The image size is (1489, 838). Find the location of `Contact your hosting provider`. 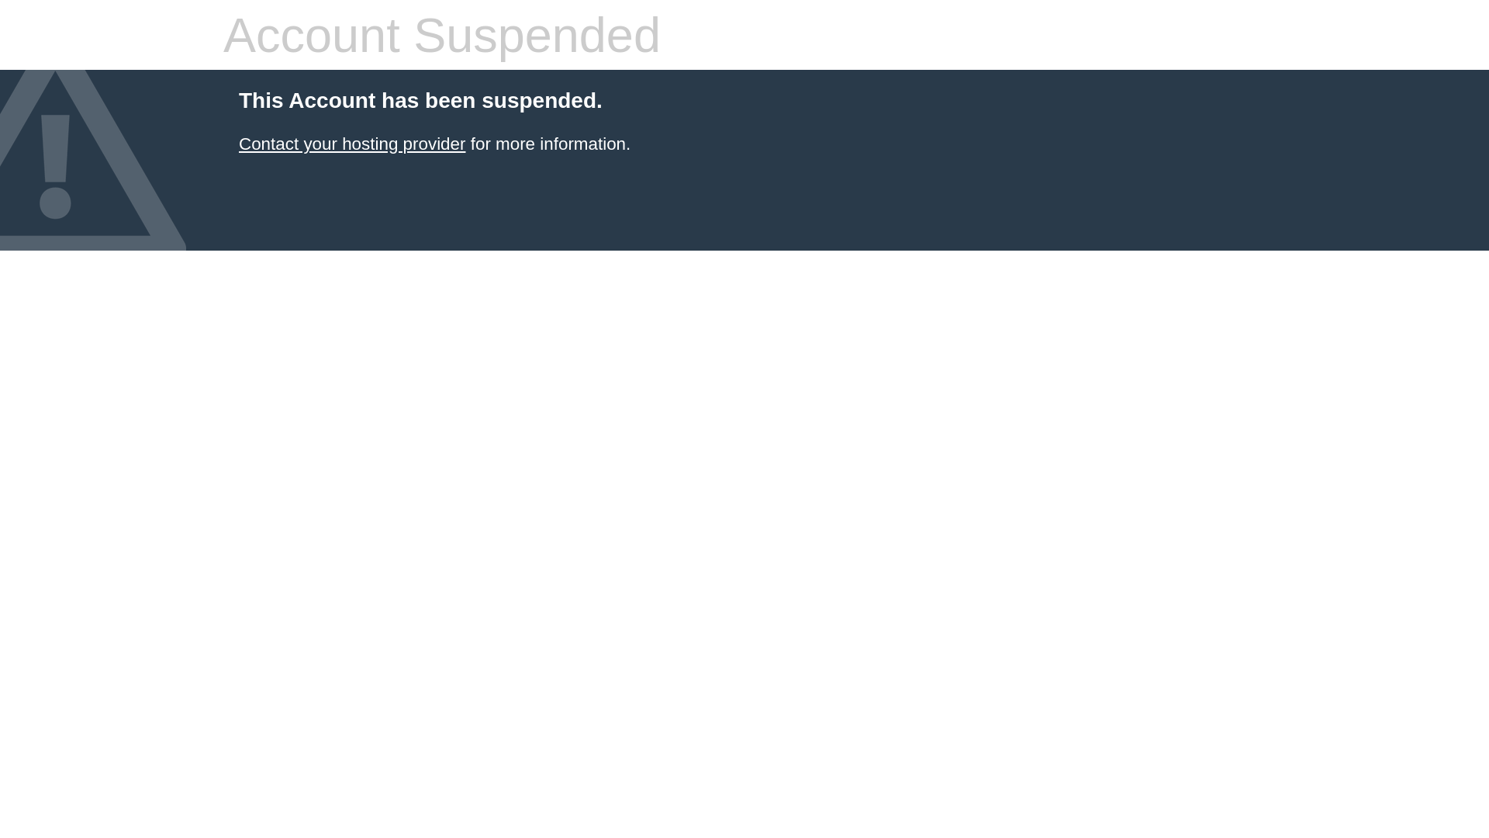

Contact your hosting provider is located at coordinates (352, 144).